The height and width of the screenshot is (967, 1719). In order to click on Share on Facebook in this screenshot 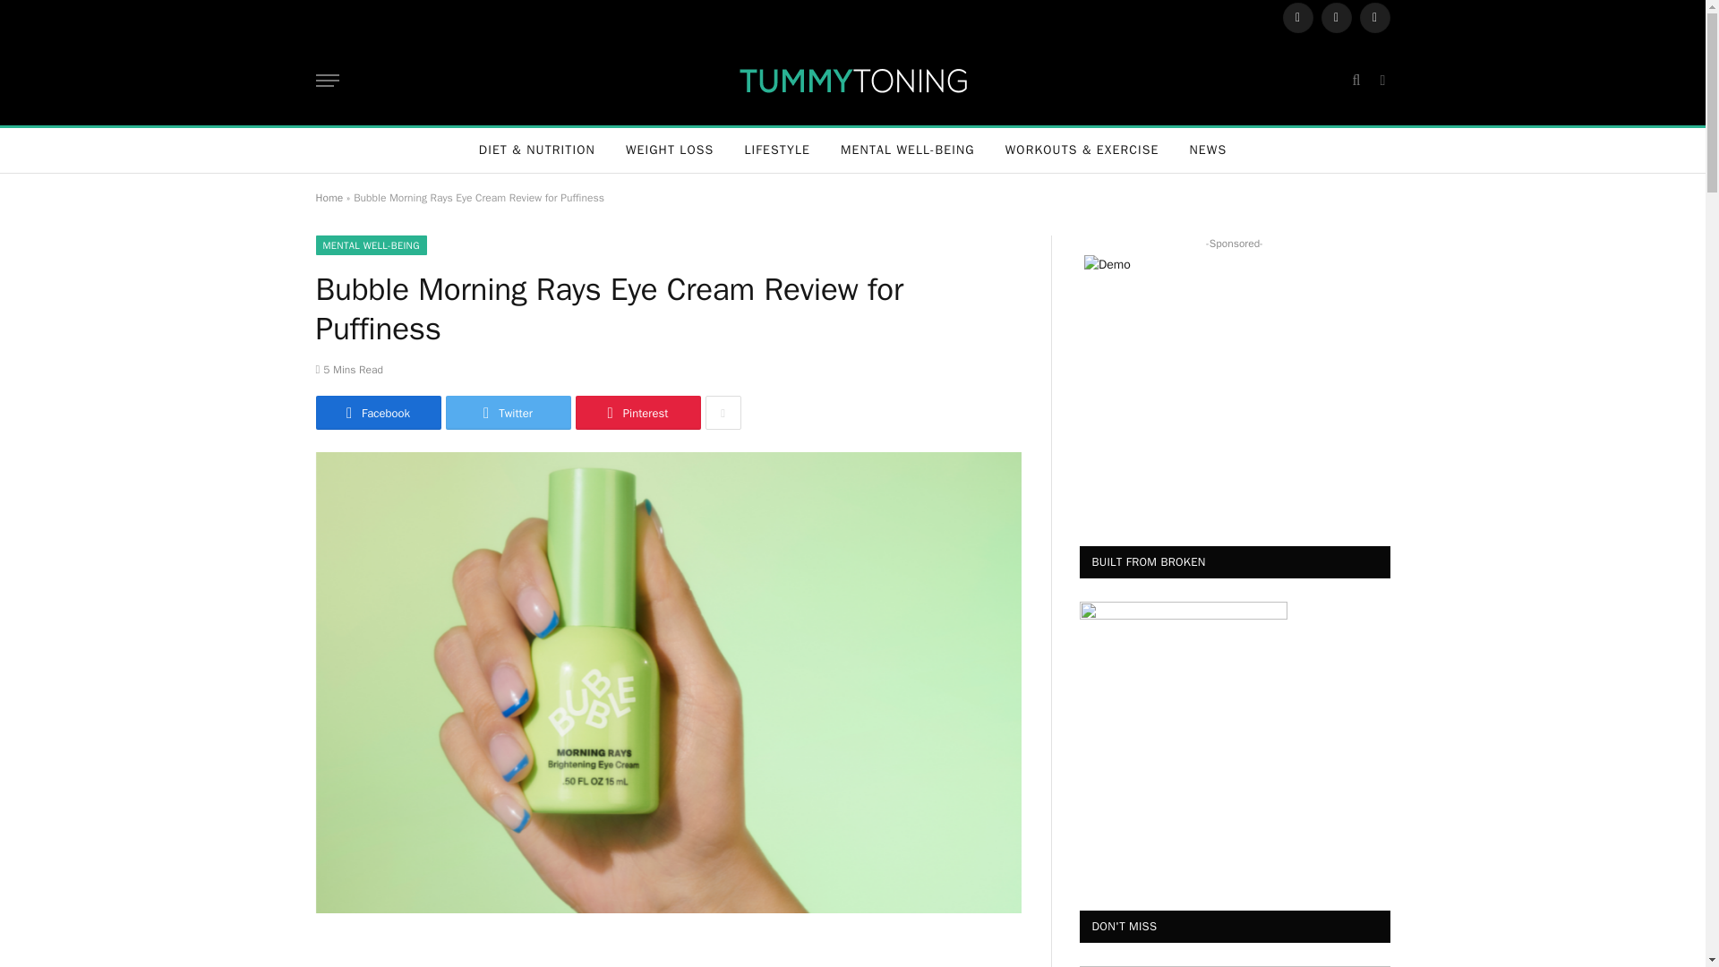, I will do `click(377, 412)`.